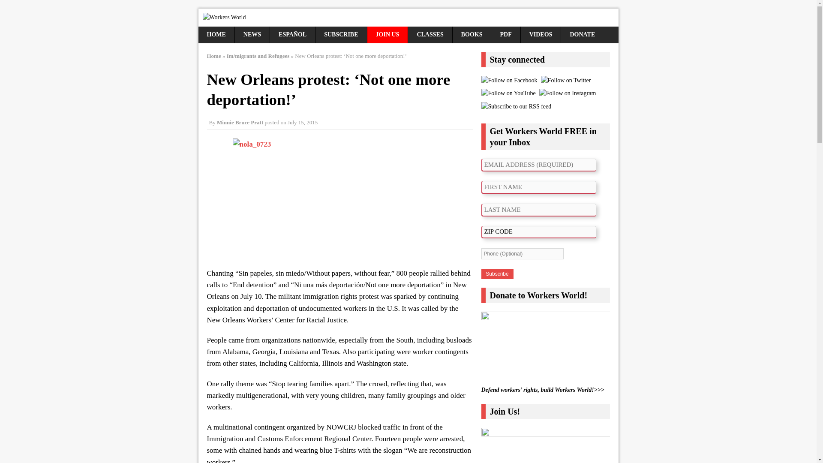  Describe the element at coordinates (430, 34) in the screenshot. I see `CLASSES` at that location.